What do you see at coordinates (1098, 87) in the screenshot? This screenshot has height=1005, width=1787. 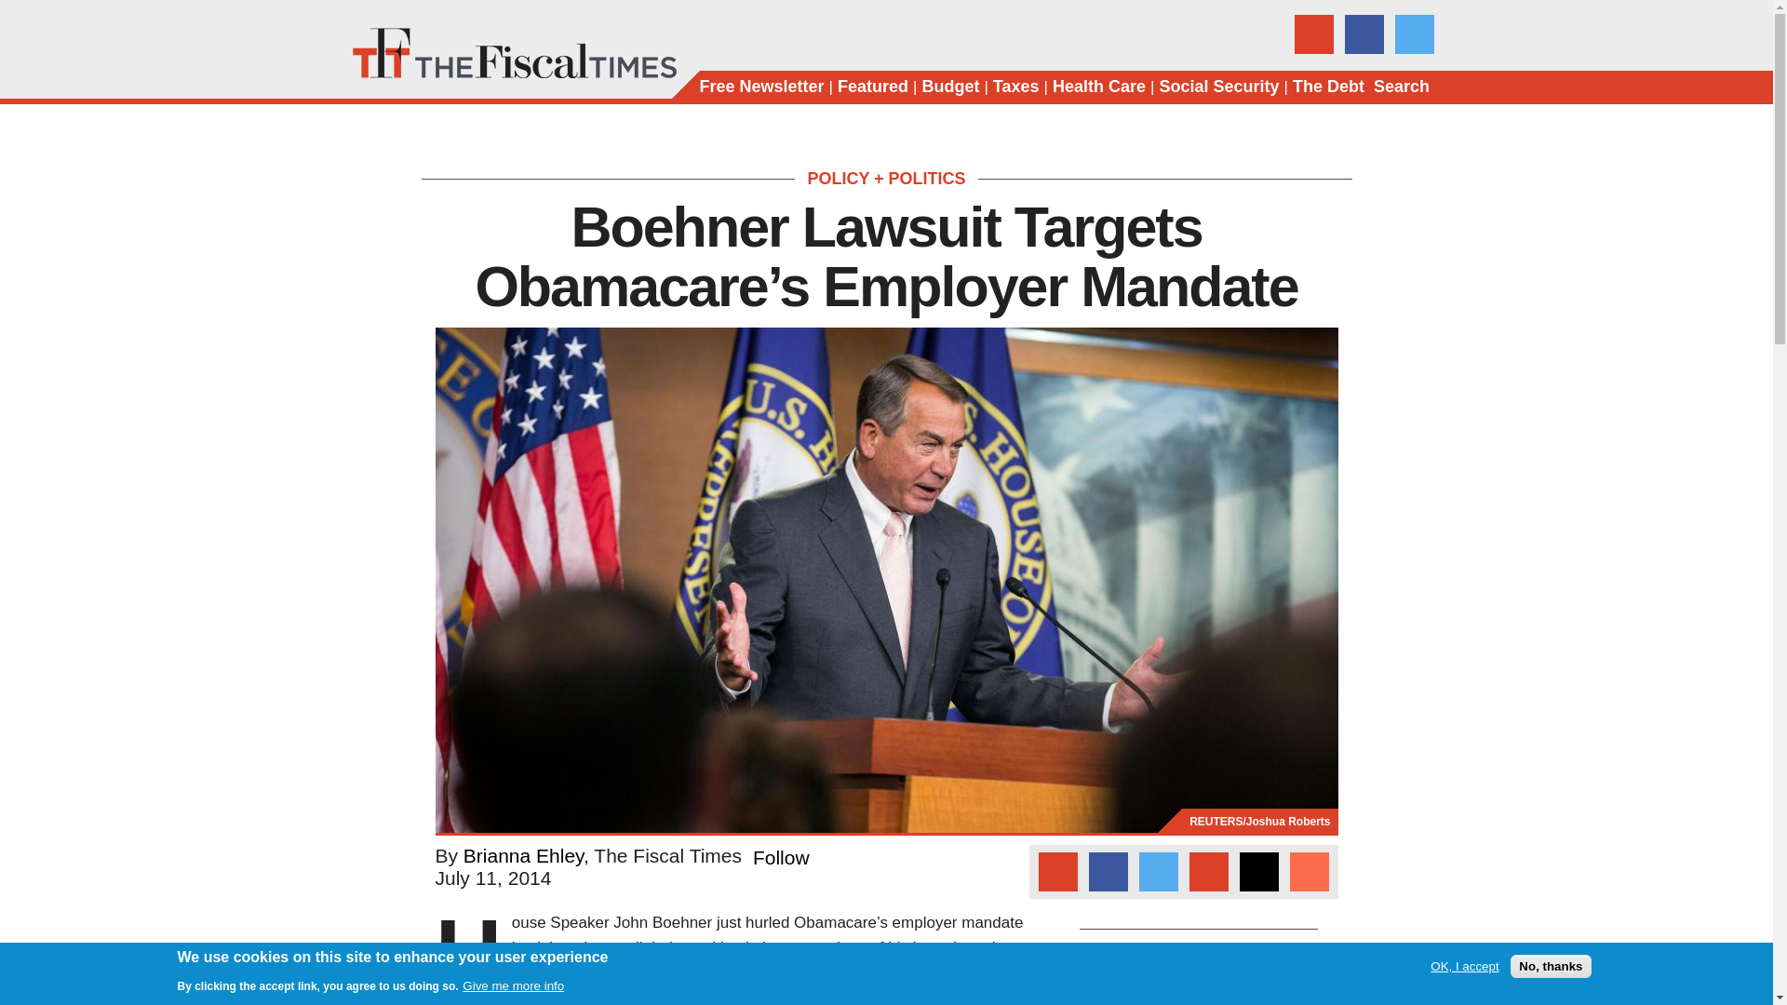 I see `Health Care` at bounding box center [1098, 87].